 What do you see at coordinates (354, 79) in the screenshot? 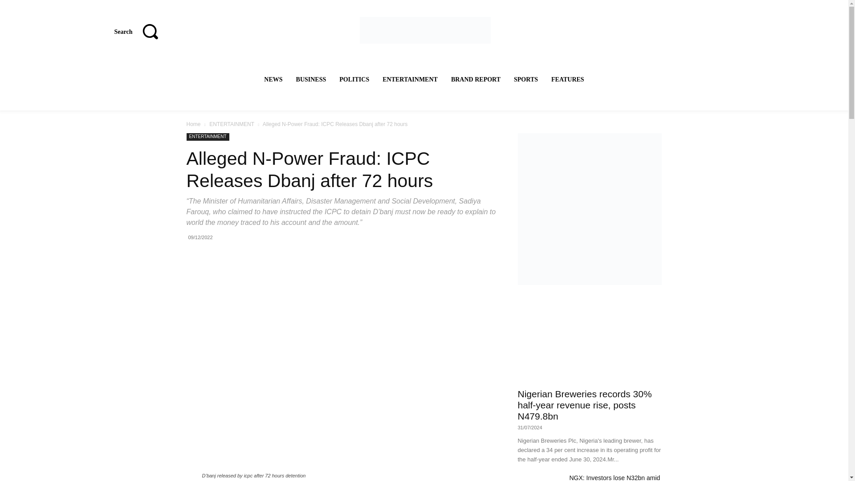
I see `POLITICS` at bounding box center [354, 79].